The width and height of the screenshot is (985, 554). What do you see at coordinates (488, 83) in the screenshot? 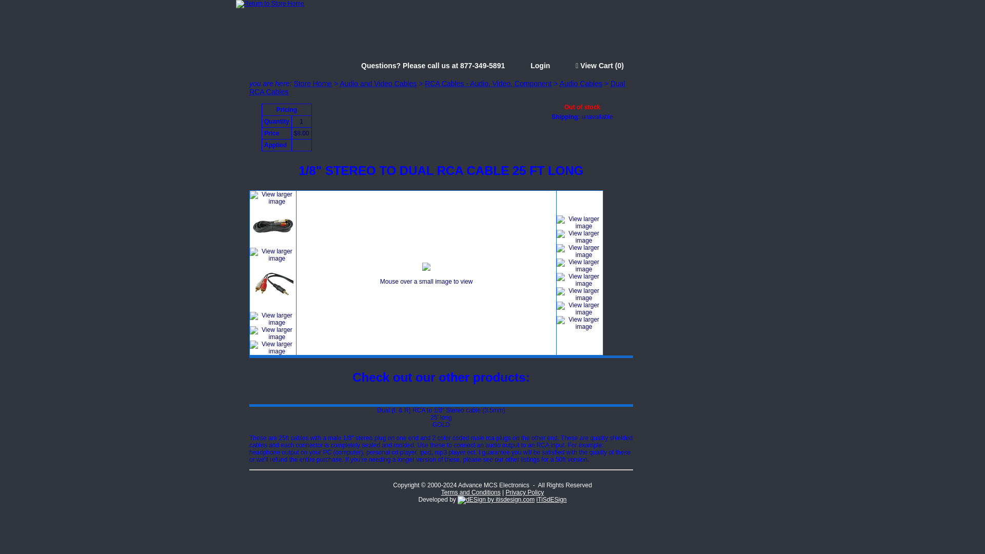
I see `RCA Cables - Audio, Video, Component` at bounding box center [488, 83].